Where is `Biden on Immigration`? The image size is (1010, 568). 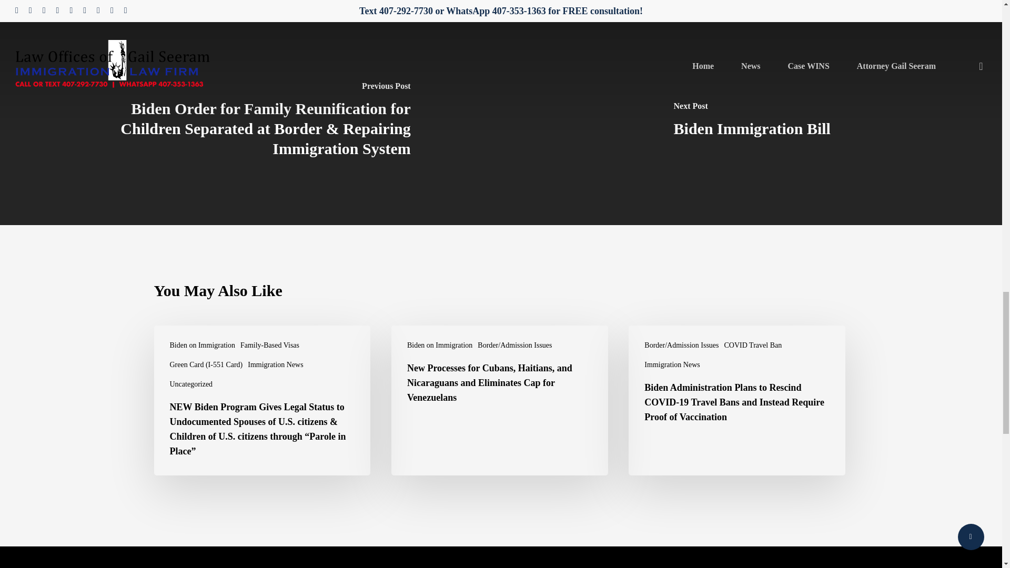 Biden on Immigration is located at coordinates (202, 345).